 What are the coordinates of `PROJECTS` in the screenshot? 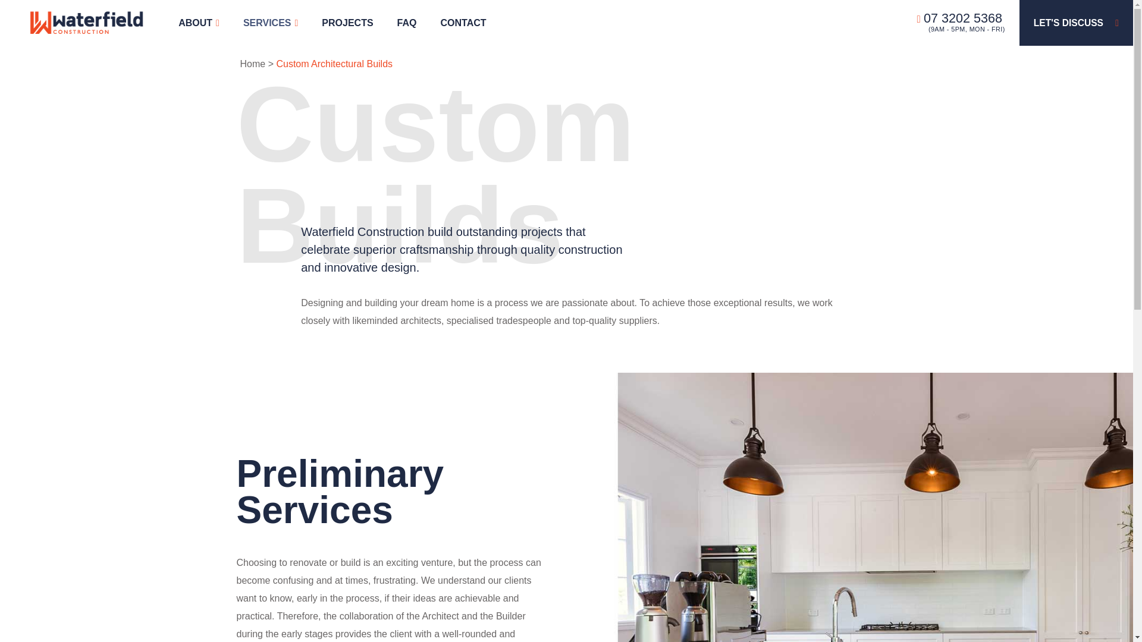 It's located at (347, 23).